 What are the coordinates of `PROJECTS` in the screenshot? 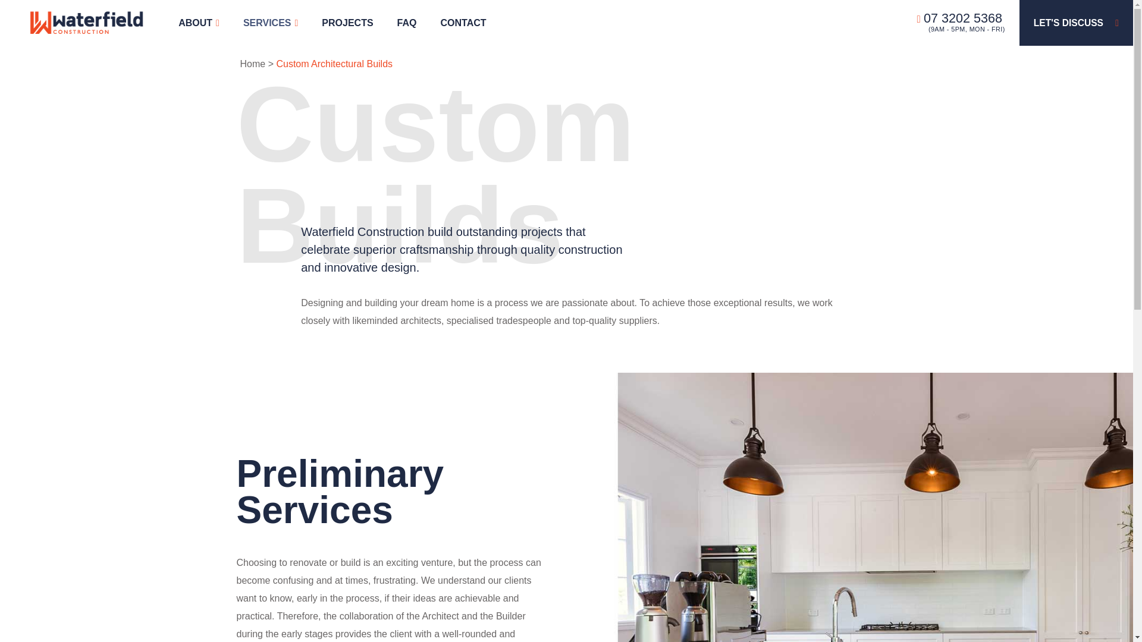 It's located at (347, 23).